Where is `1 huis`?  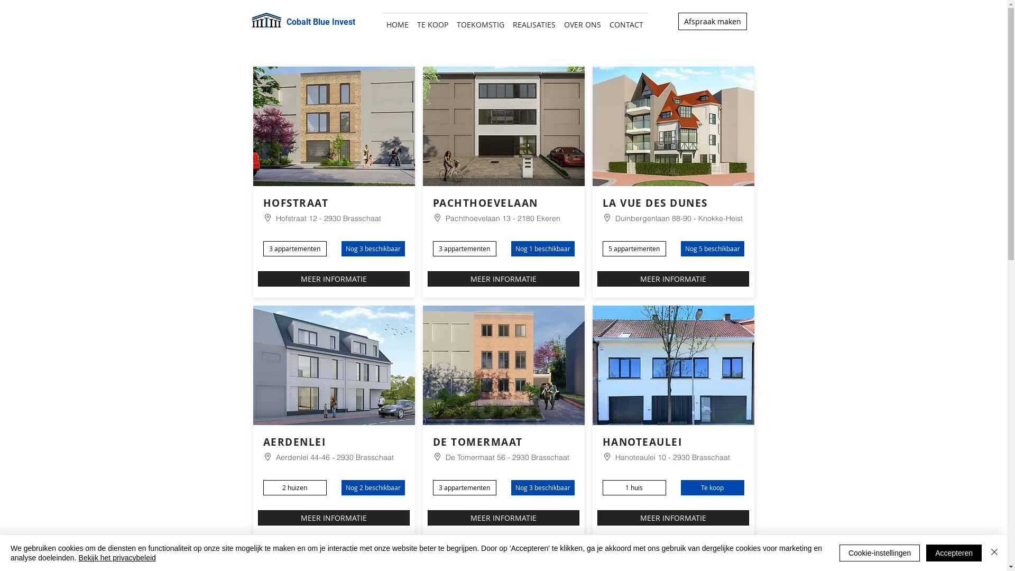
1 huis is located at coordinates (634, 487).